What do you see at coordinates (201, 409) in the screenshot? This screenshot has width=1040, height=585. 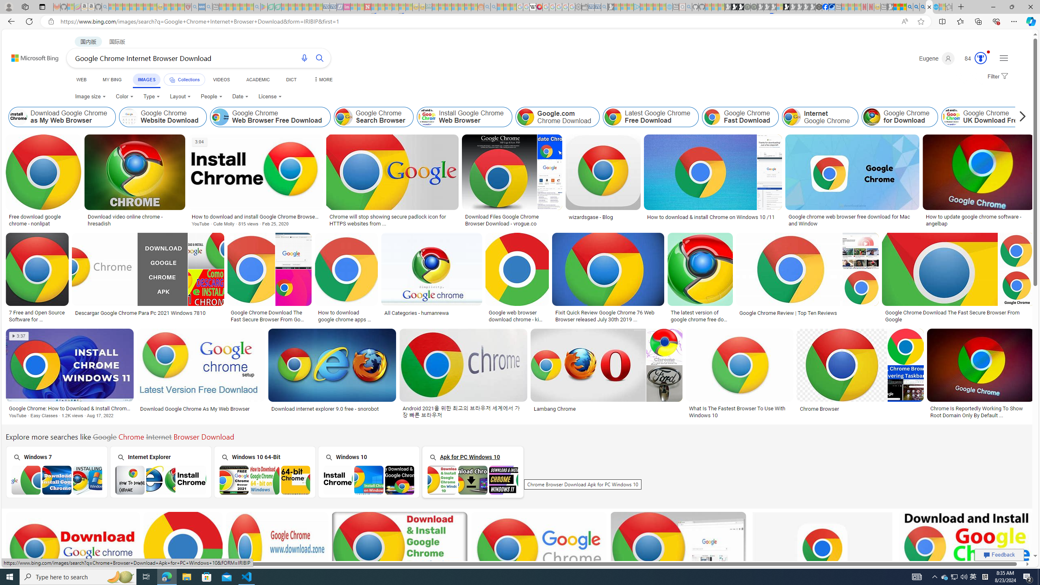 I see `Download Google Chrome As My Web Browser` at bounding box center [201, 409].